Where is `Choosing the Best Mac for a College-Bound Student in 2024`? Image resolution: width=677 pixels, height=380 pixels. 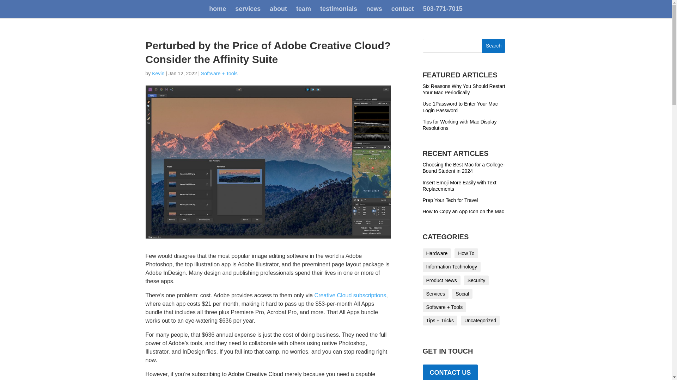
Choosing the Best Mac for a College-Bound Student in 2024 is located at coordinates (463, 167).